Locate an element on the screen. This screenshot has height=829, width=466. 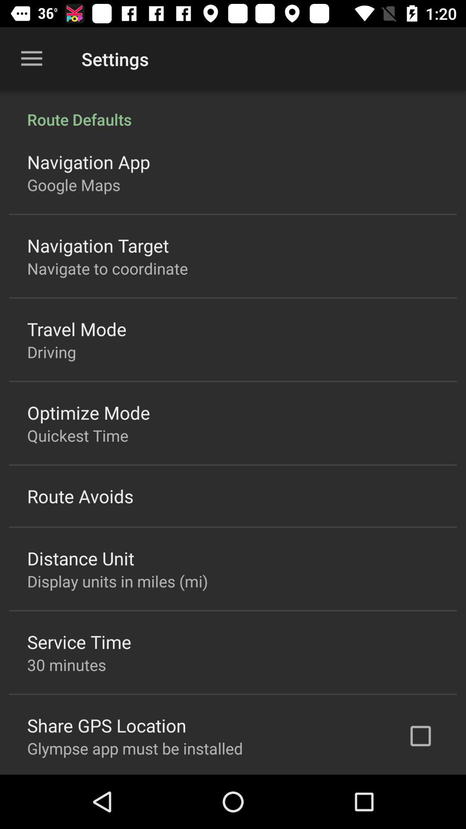
open item above distance unit item is located at coordinates (80, 496).